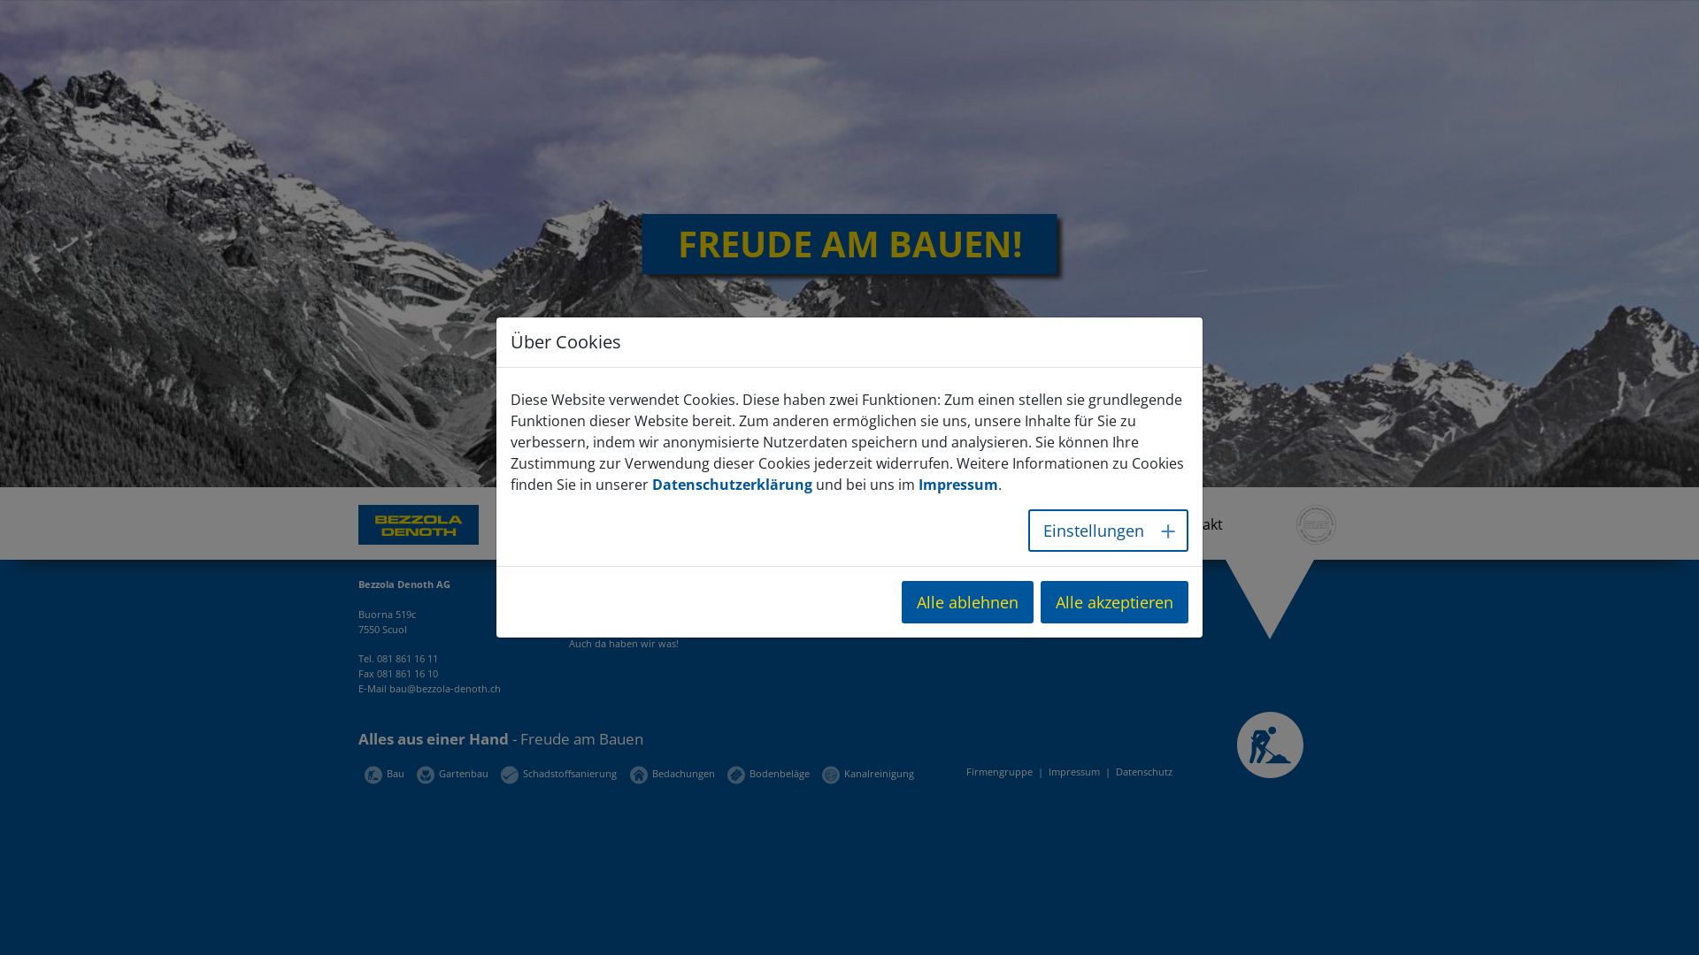  I want to click on Kontakt, so click(1196, 532).